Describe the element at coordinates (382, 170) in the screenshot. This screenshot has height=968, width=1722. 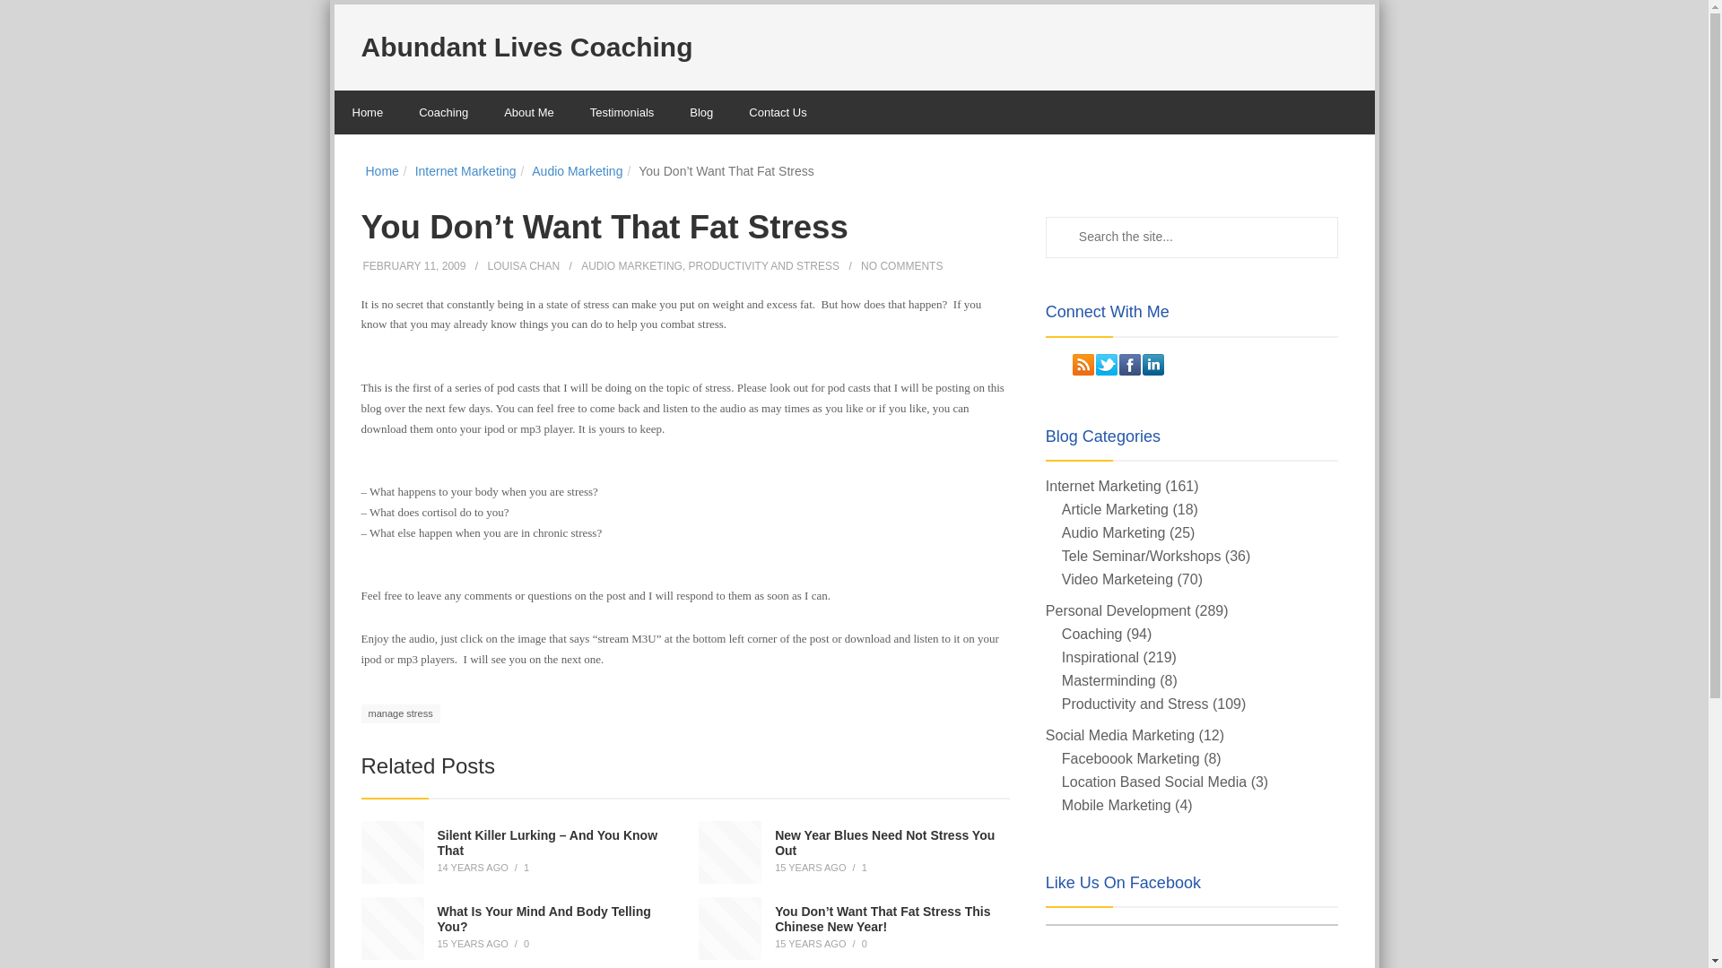
I see `Home` at that location.